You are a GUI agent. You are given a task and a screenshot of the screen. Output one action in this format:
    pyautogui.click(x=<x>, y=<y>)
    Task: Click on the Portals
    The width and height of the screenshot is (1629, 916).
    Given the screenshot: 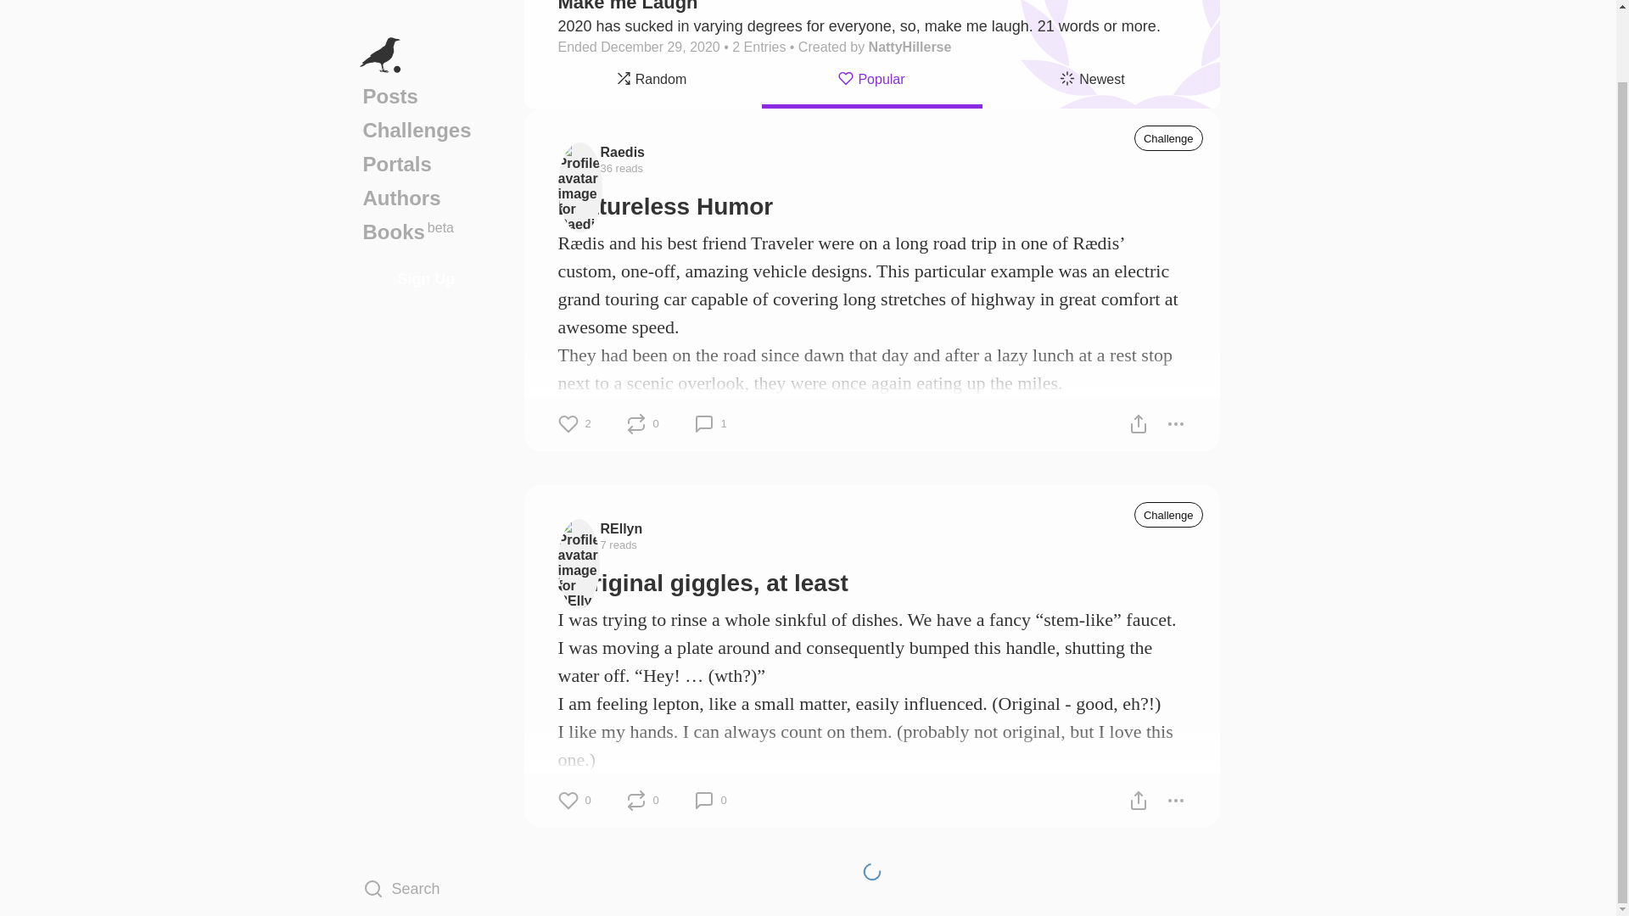 What is the action you would take?
    pyautogui.click(x=426, y=87)
    